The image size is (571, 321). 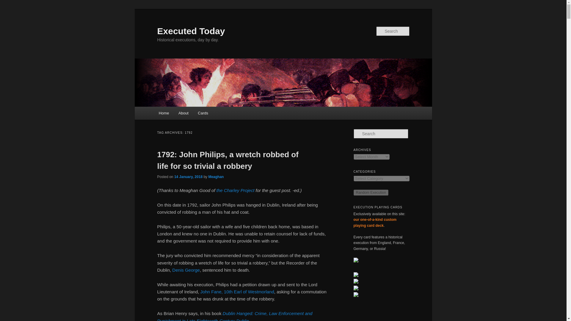 What do you see at coordinates (236, 190) in the screenshot?
I see `the Charley Project` at bounding box center [236, 190].